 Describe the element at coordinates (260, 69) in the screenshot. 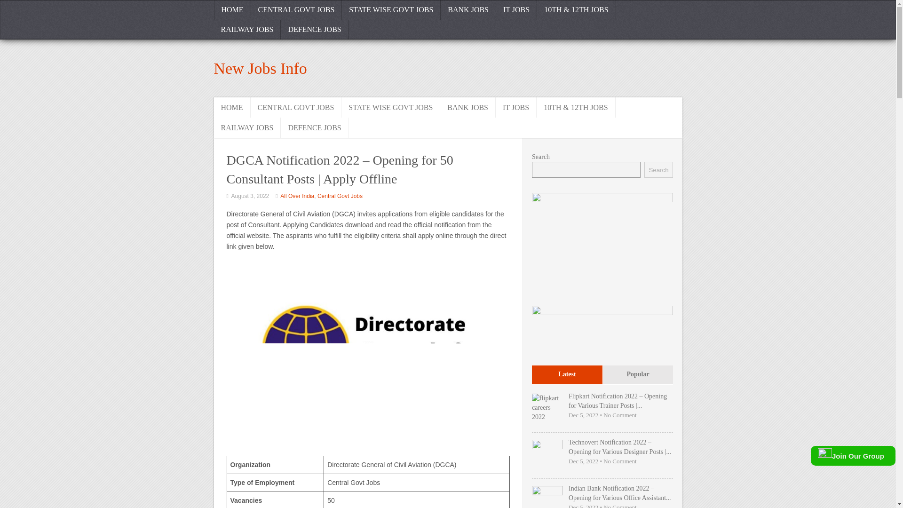

I see `New Jobs Info` at that location.